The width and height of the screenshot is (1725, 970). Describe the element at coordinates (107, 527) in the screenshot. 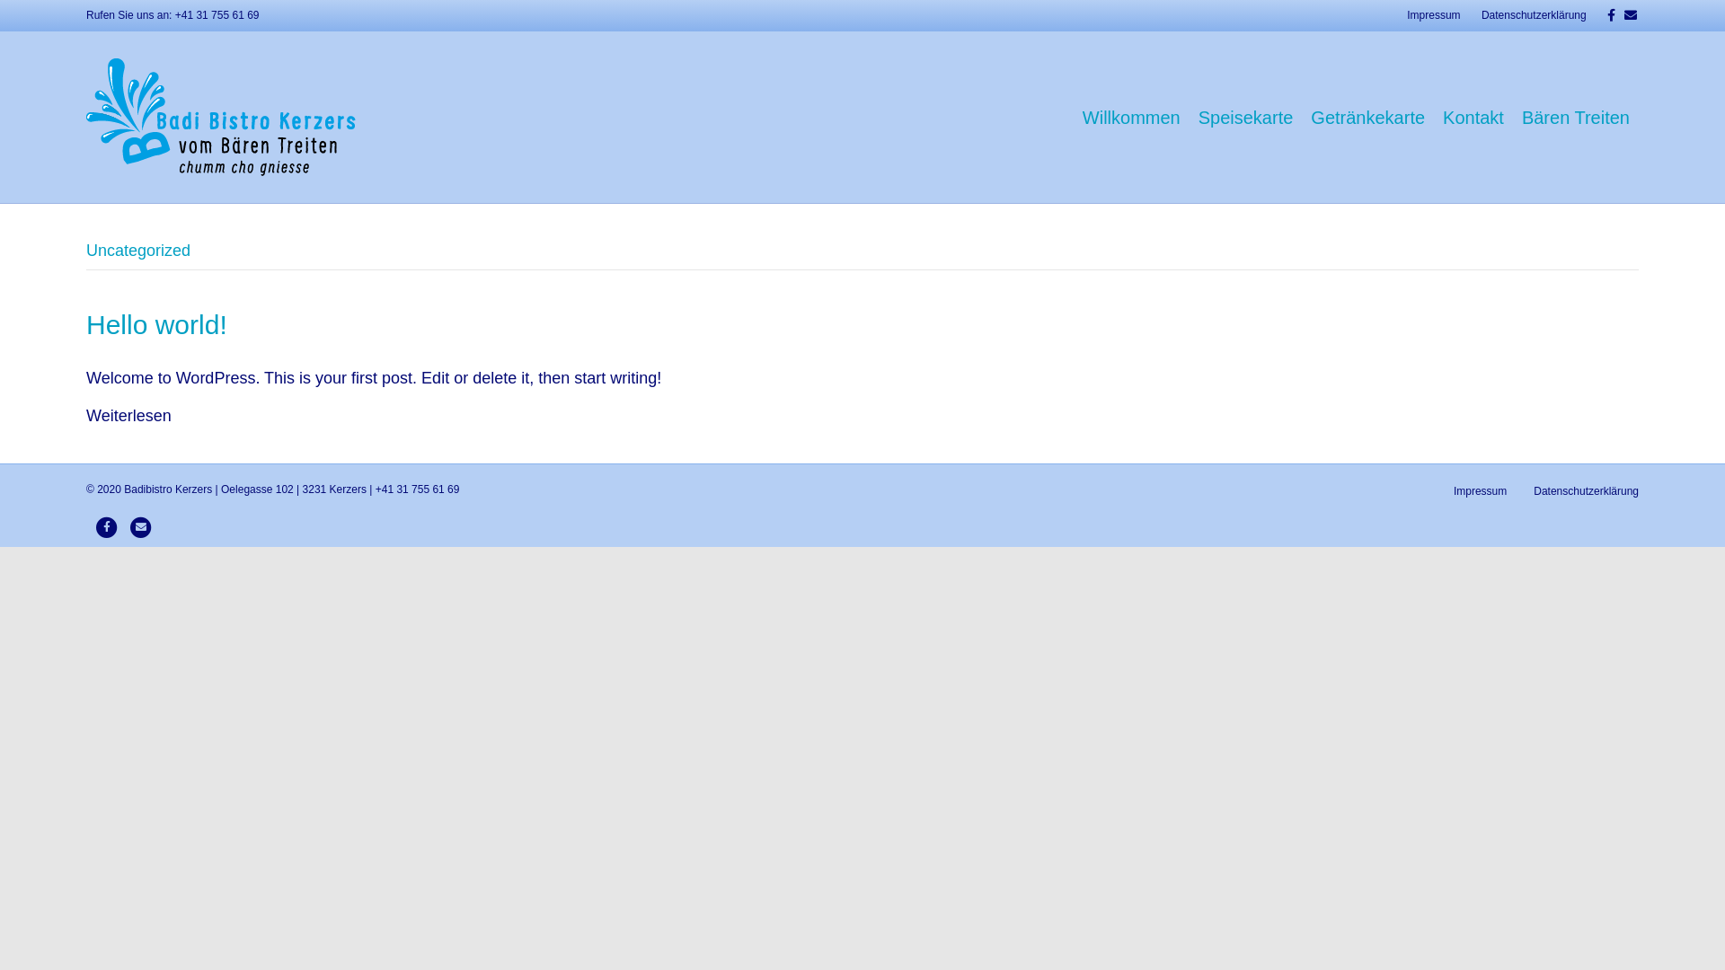

I see `Facebook` at that location.